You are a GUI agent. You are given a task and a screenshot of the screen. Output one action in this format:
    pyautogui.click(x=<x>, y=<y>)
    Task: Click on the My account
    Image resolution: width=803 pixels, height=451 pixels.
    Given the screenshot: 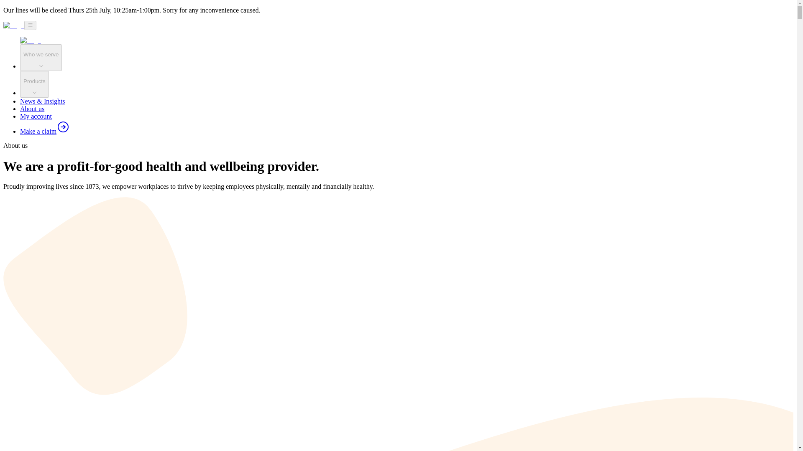 What is the action you would take?
    pyautogui.click(x=36, y=116)
    